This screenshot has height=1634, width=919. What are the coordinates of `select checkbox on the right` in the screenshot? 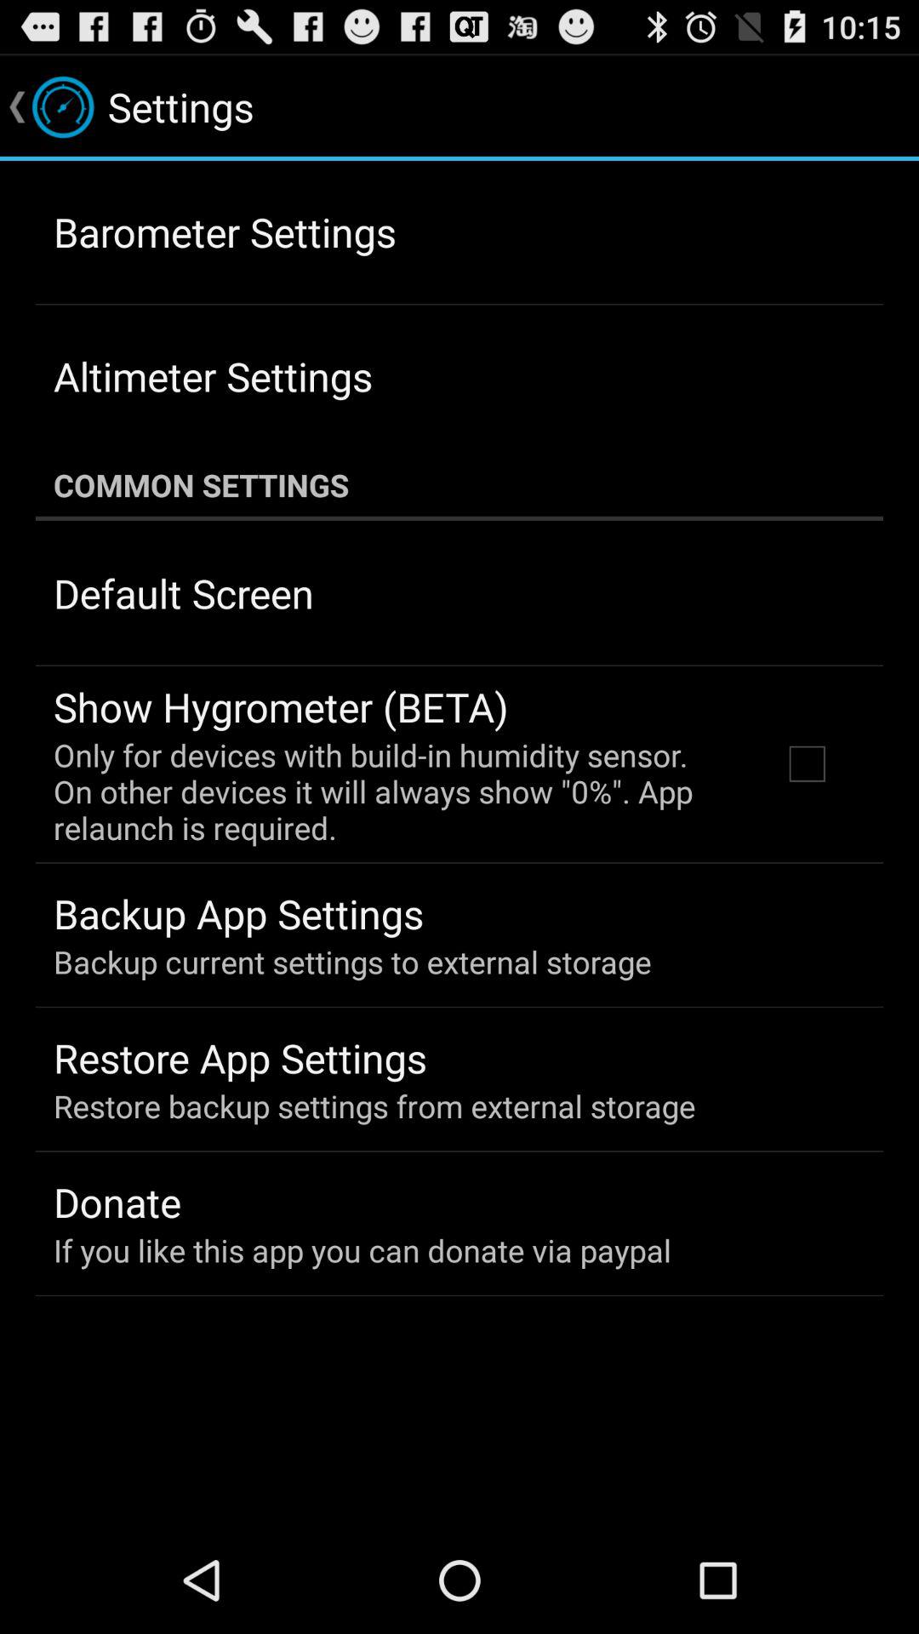 It's located at (807, 763).